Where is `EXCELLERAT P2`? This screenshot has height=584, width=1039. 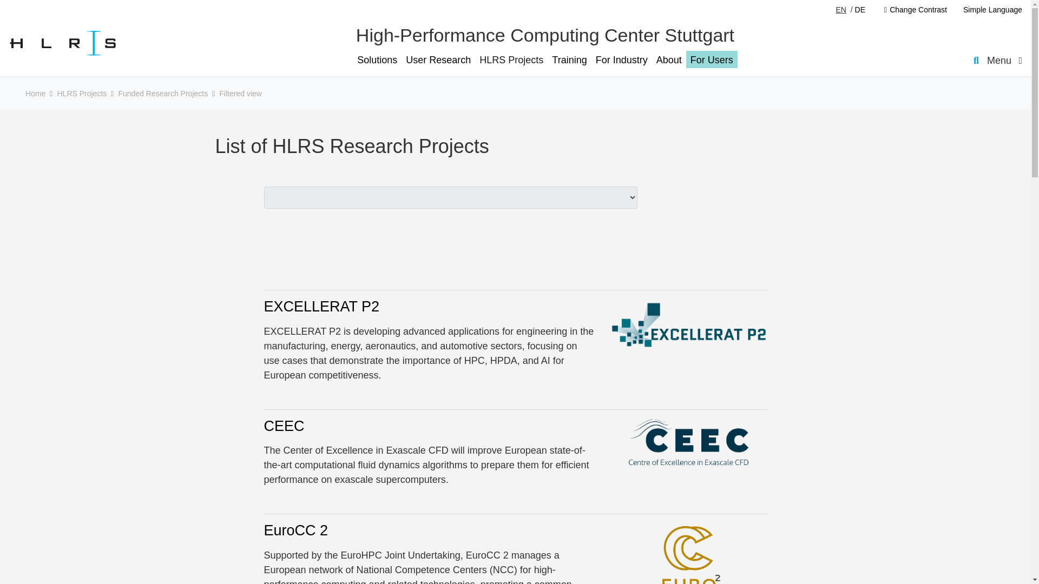 EXCELLERAT P2 is located at coordinates (321, 306).